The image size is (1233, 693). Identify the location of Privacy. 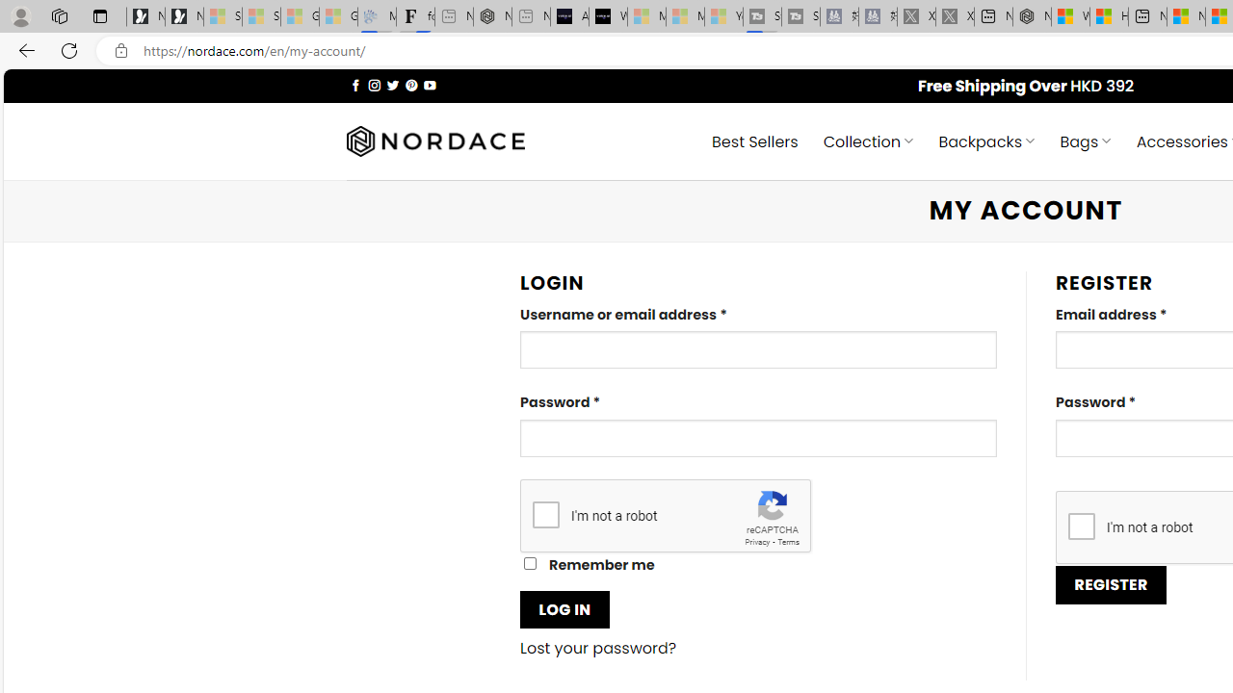
(757, 541).